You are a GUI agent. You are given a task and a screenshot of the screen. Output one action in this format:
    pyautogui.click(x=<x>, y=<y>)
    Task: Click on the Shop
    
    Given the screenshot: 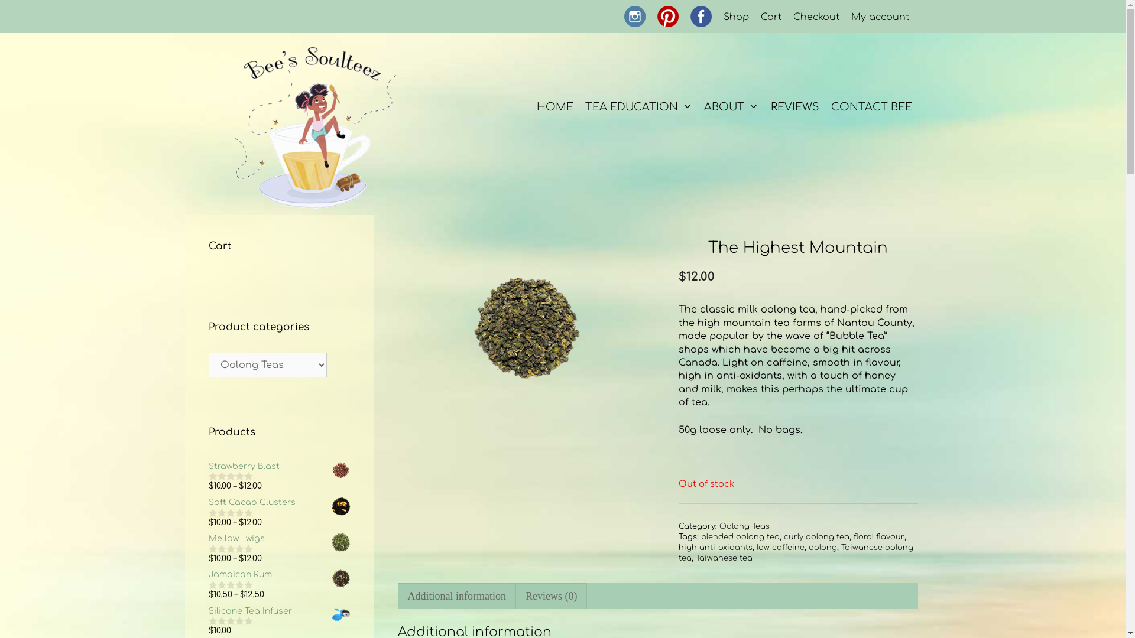 What is the action you would take?
    pyautogui.click(x=737, y=17)
    